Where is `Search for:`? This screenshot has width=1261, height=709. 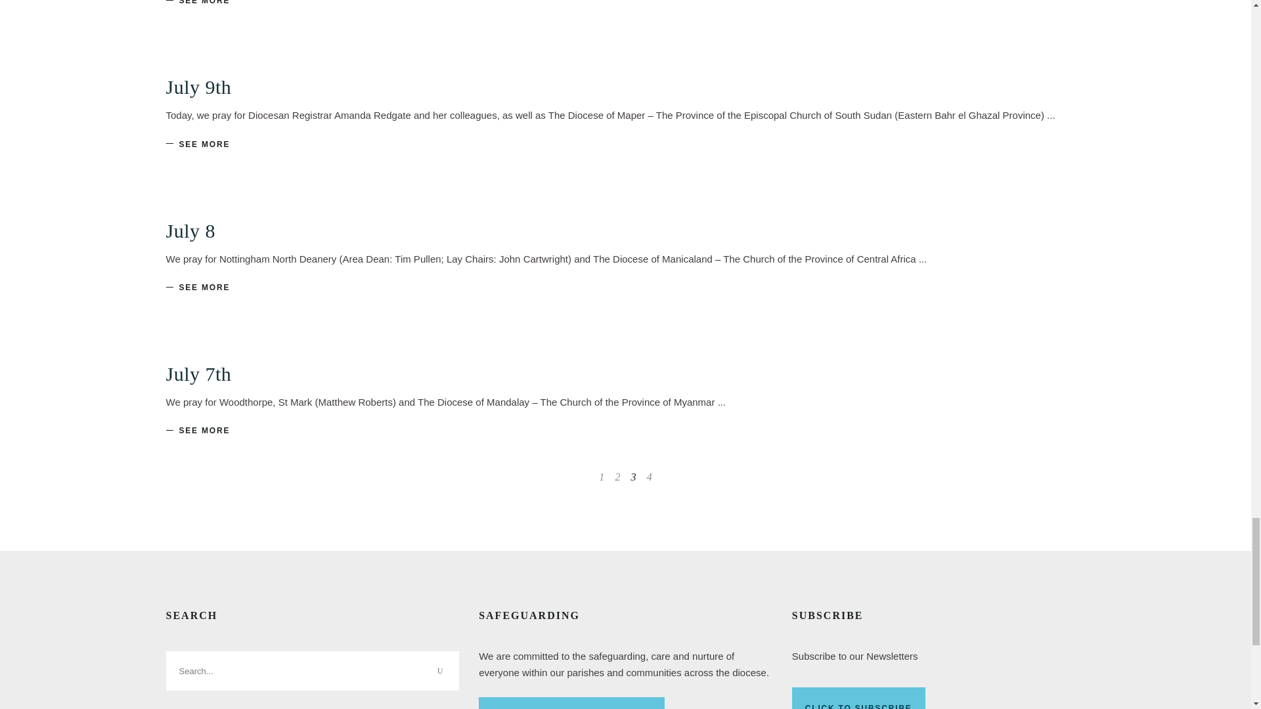
Search for: is located at coordinates (311, 671).